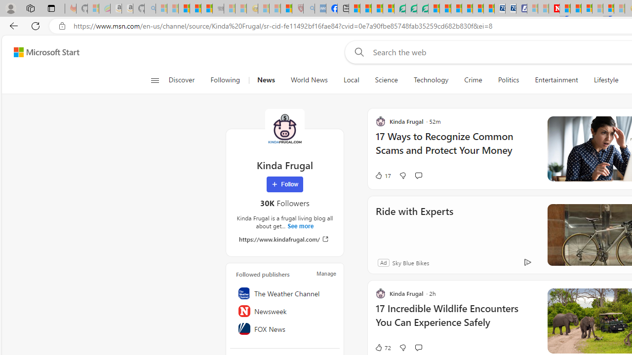  Describe the element at coordinates (377, 9) in the screenshot. I see `World - MSN` at that location.